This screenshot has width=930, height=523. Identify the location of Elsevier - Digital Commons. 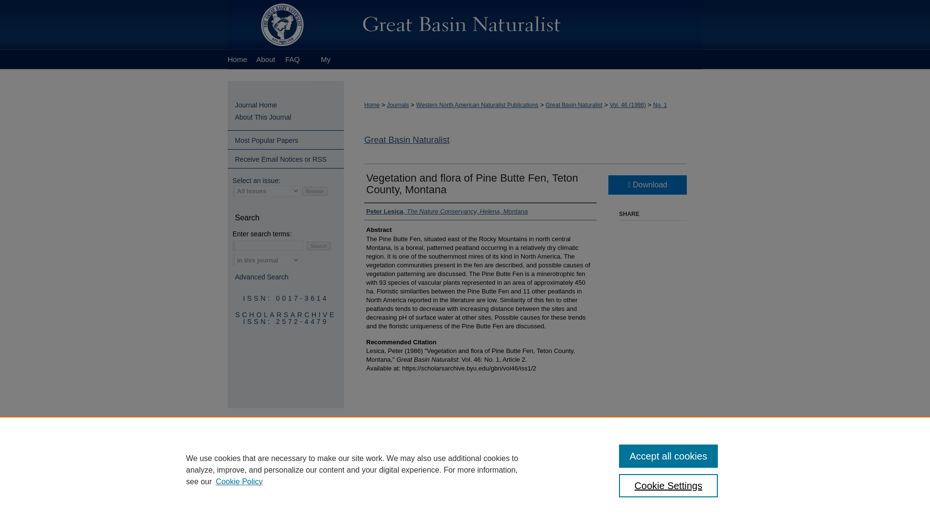
(286, 438).